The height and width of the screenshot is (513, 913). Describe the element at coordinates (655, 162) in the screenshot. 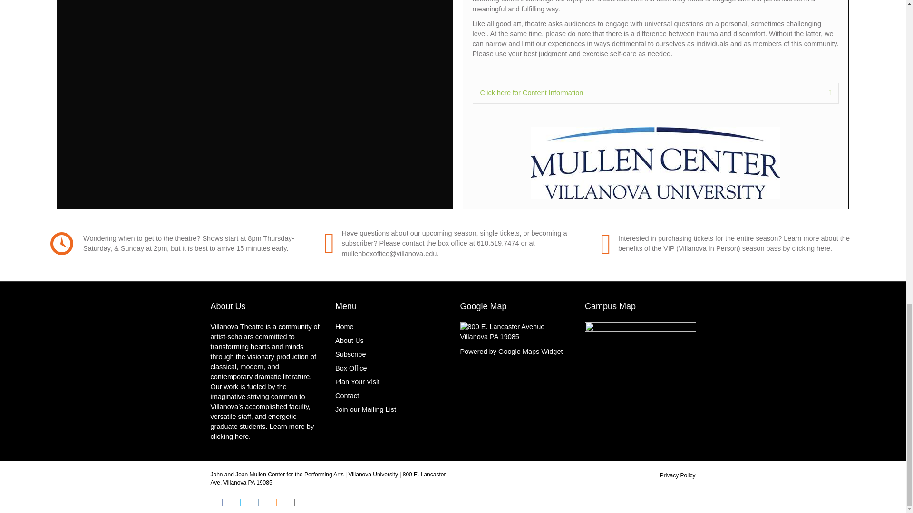

I see `mullen-center-logo` at that location.